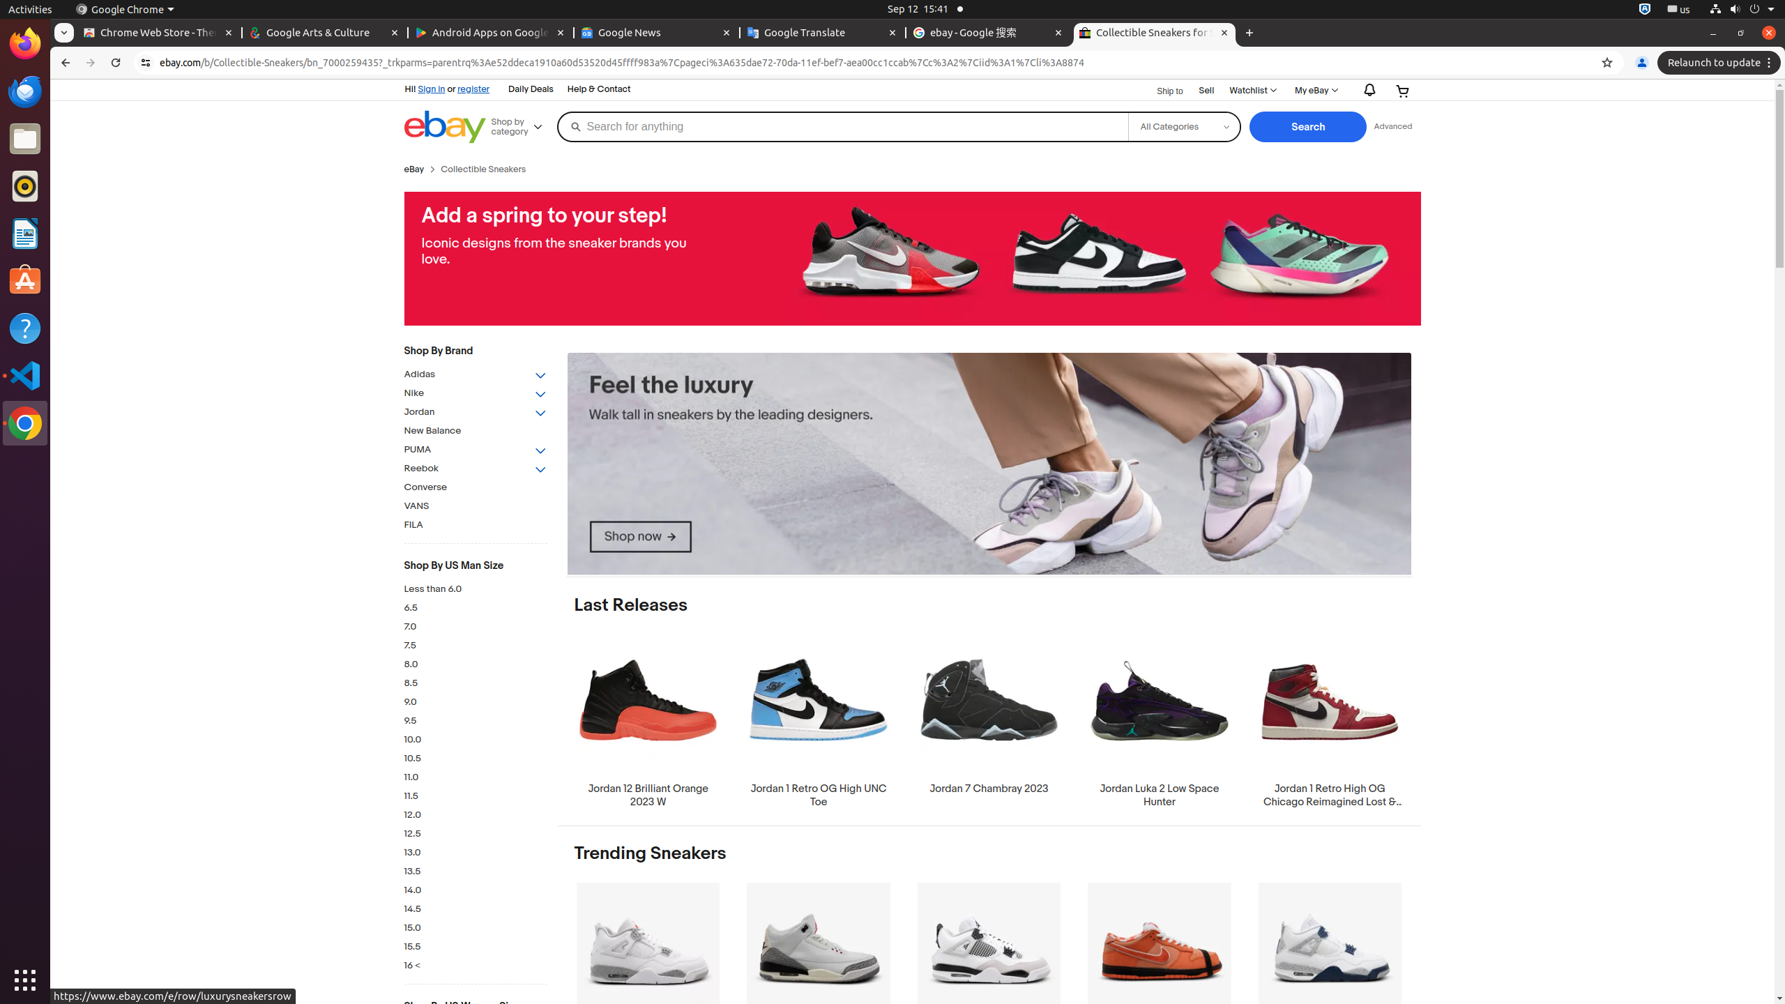 The width and height of the screenshot is (1785, 1004). I want to click on 9.0, so click(476, 703).